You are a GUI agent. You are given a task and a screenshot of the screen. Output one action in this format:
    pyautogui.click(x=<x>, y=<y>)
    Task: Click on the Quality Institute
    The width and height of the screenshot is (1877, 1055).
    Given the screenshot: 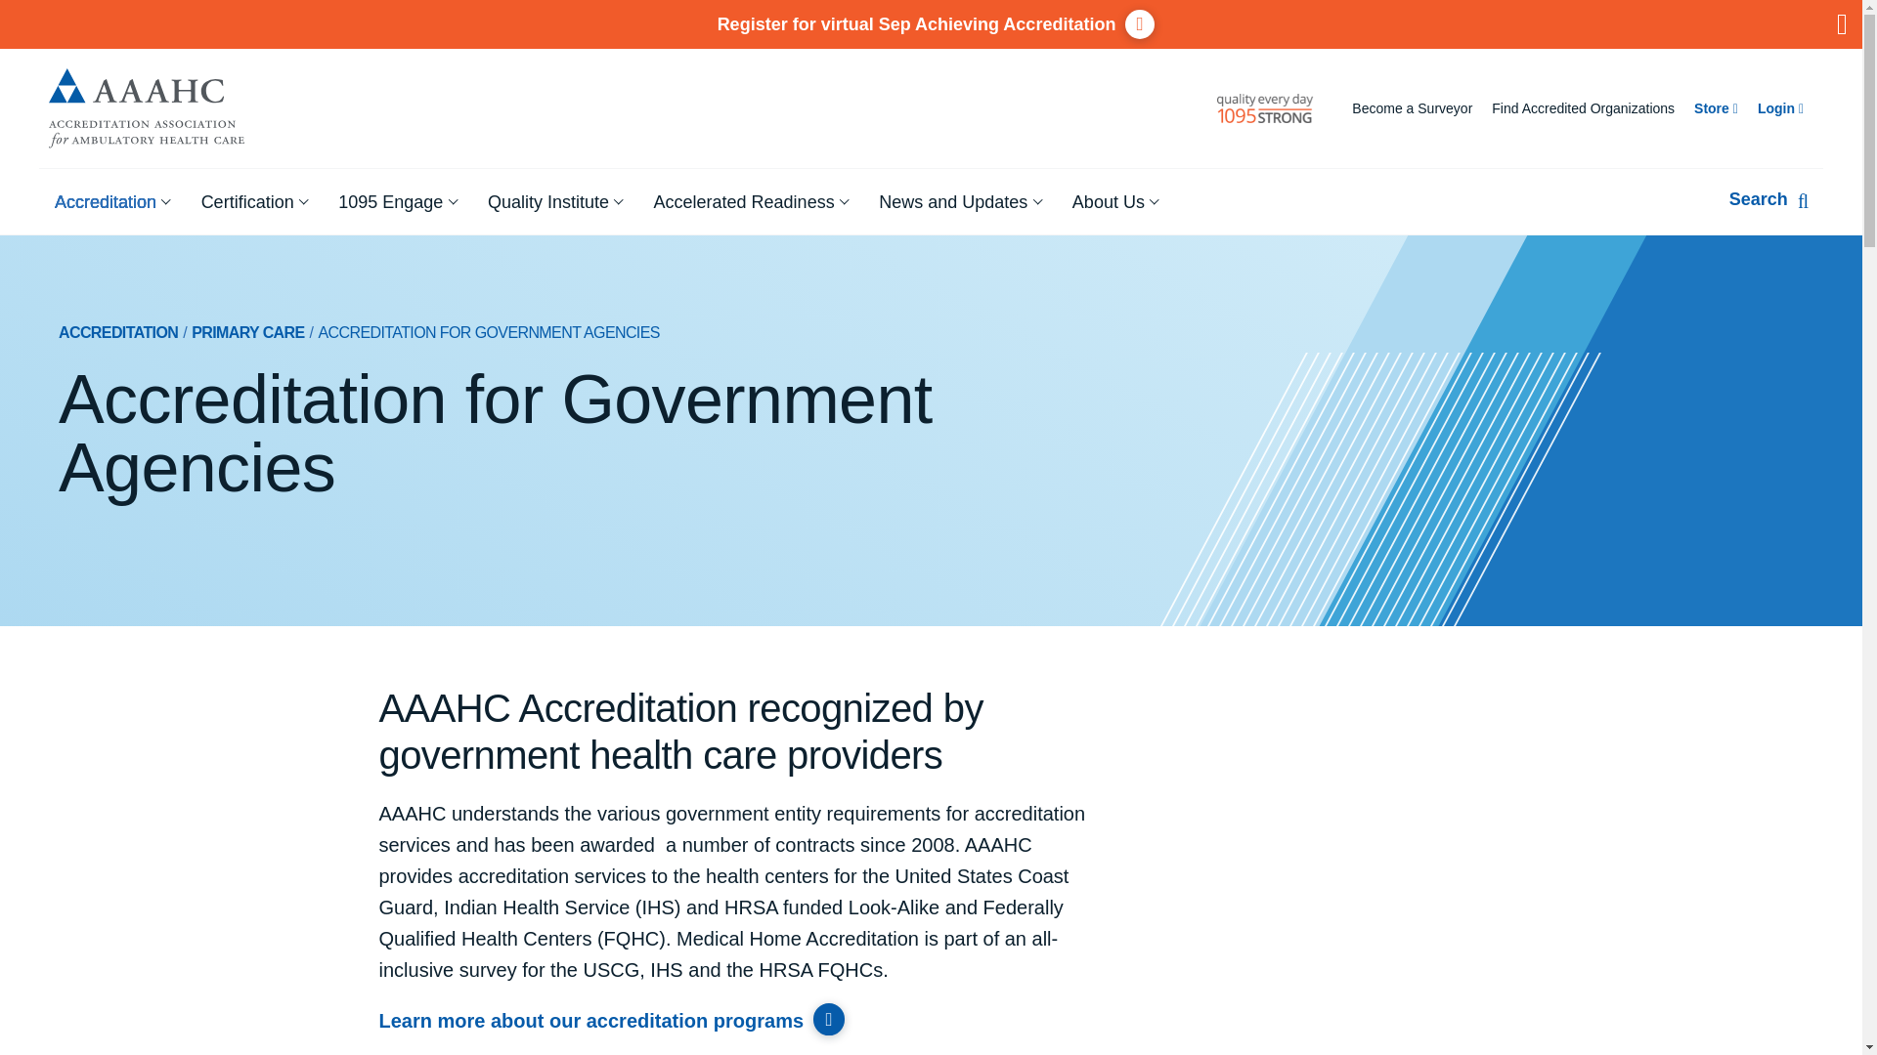 What is the action you would take?
    pyautogui.click(x=555, y=201)
    